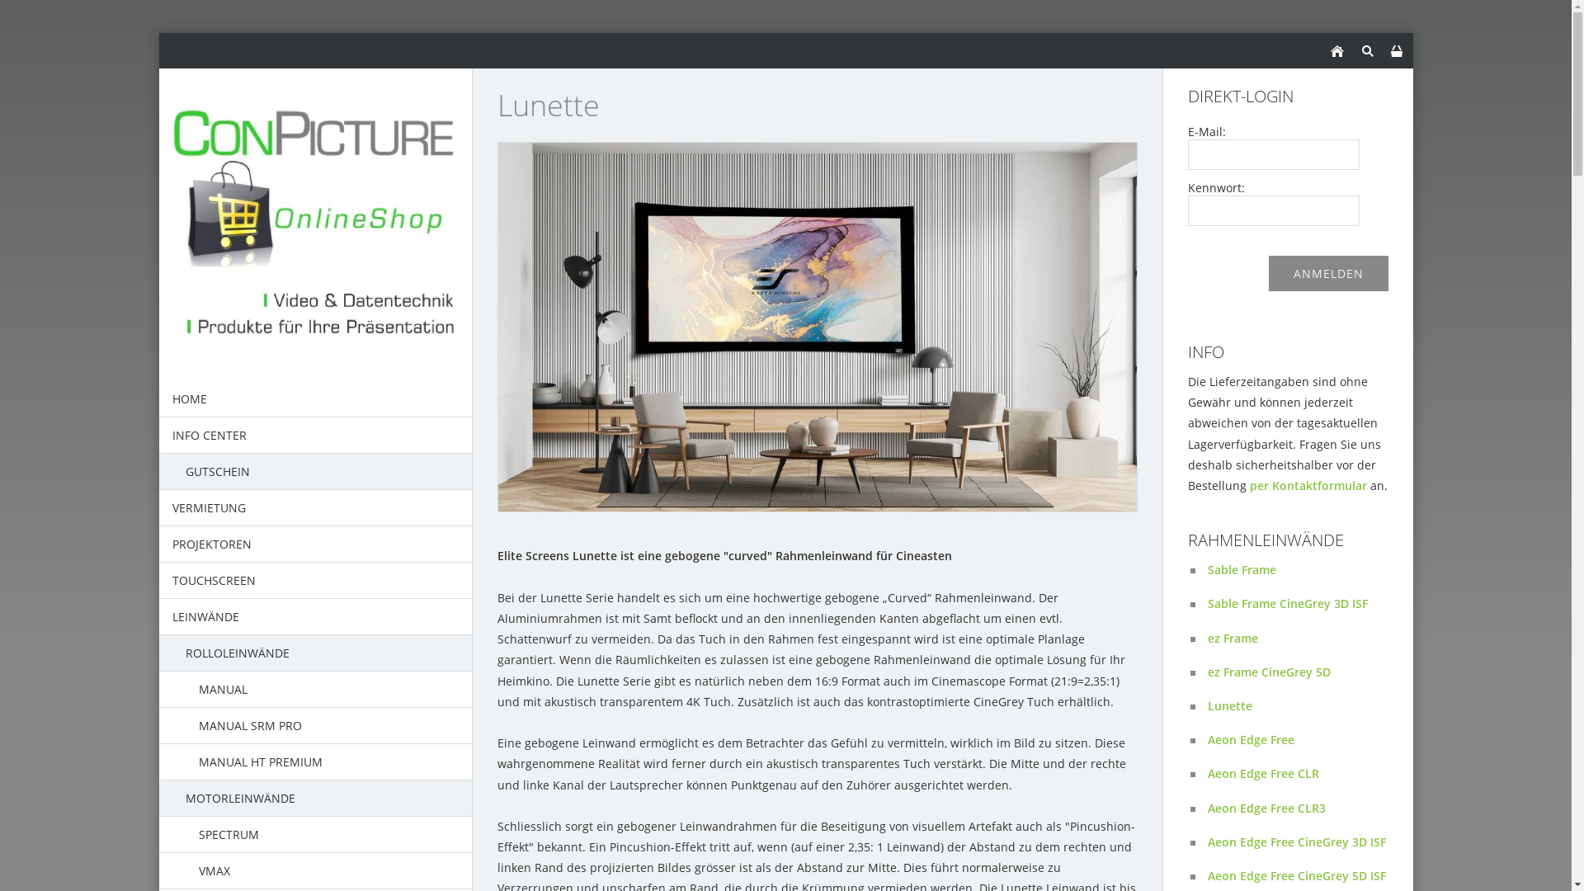  I want to click on Sable Frame, so click(1299, 569).